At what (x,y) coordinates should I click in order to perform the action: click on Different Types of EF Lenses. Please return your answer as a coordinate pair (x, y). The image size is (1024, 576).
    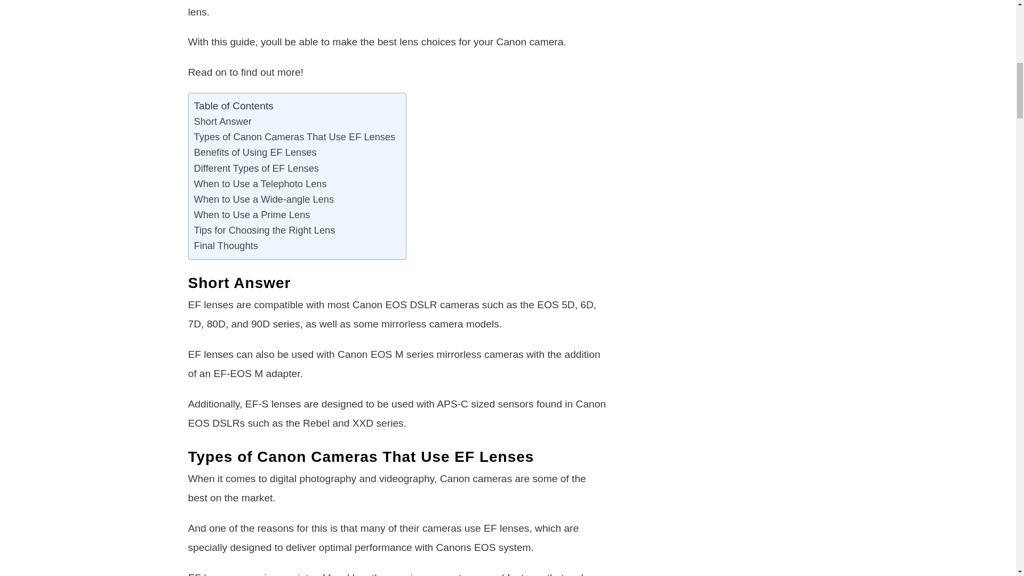
    Looking at the image, I should click on (256, 167).